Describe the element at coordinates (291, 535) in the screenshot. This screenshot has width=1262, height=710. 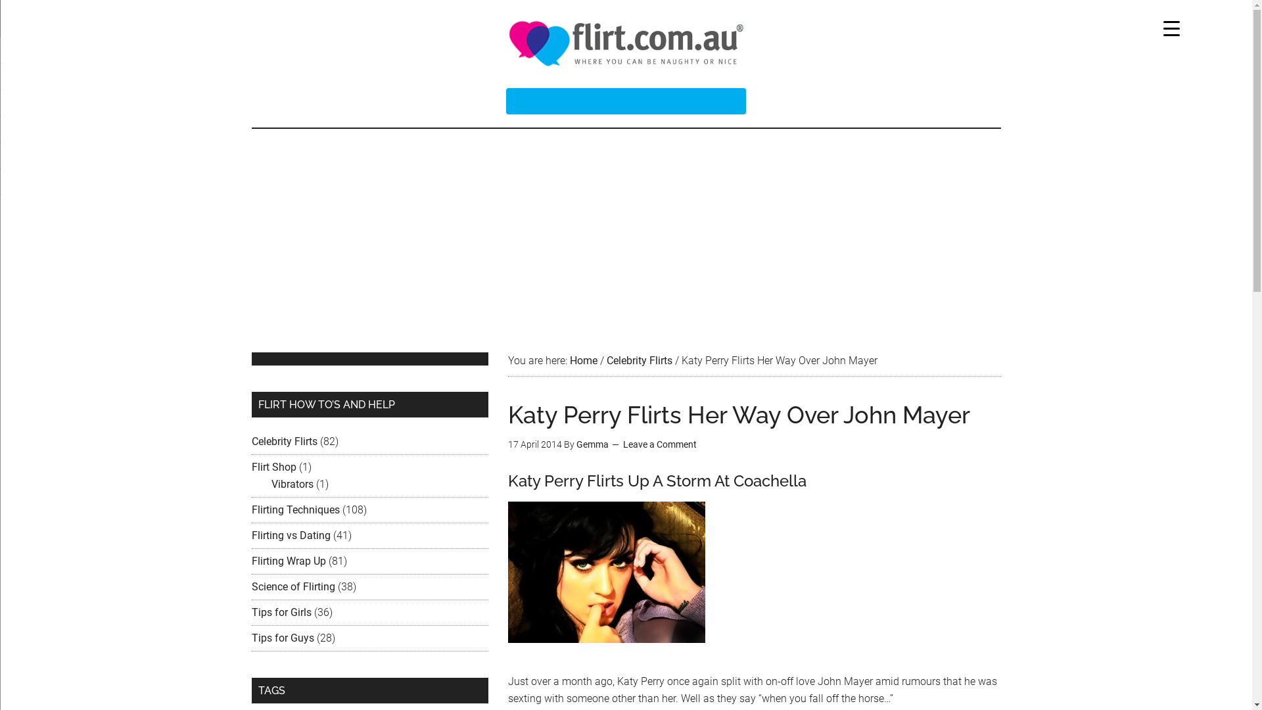
I see `Flirting vs Dating` at that location.